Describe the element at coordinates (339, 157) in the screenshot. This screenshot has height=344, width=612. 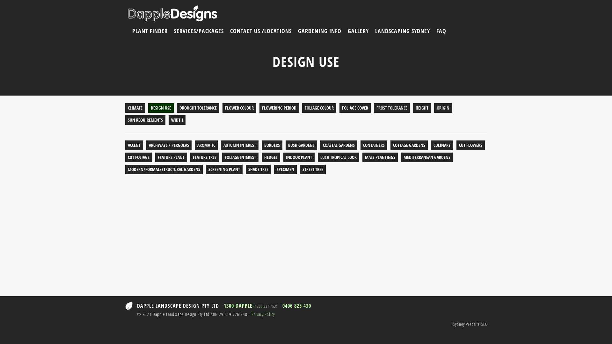
I see `LUSH TROPICAL LOOK` at that location.